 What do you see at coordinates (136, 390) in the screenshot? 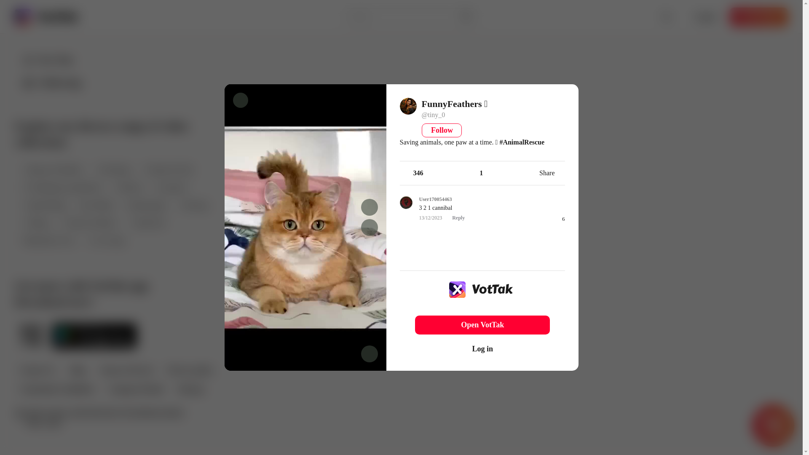
I see `Company Details` at bounding box center [136, 390].